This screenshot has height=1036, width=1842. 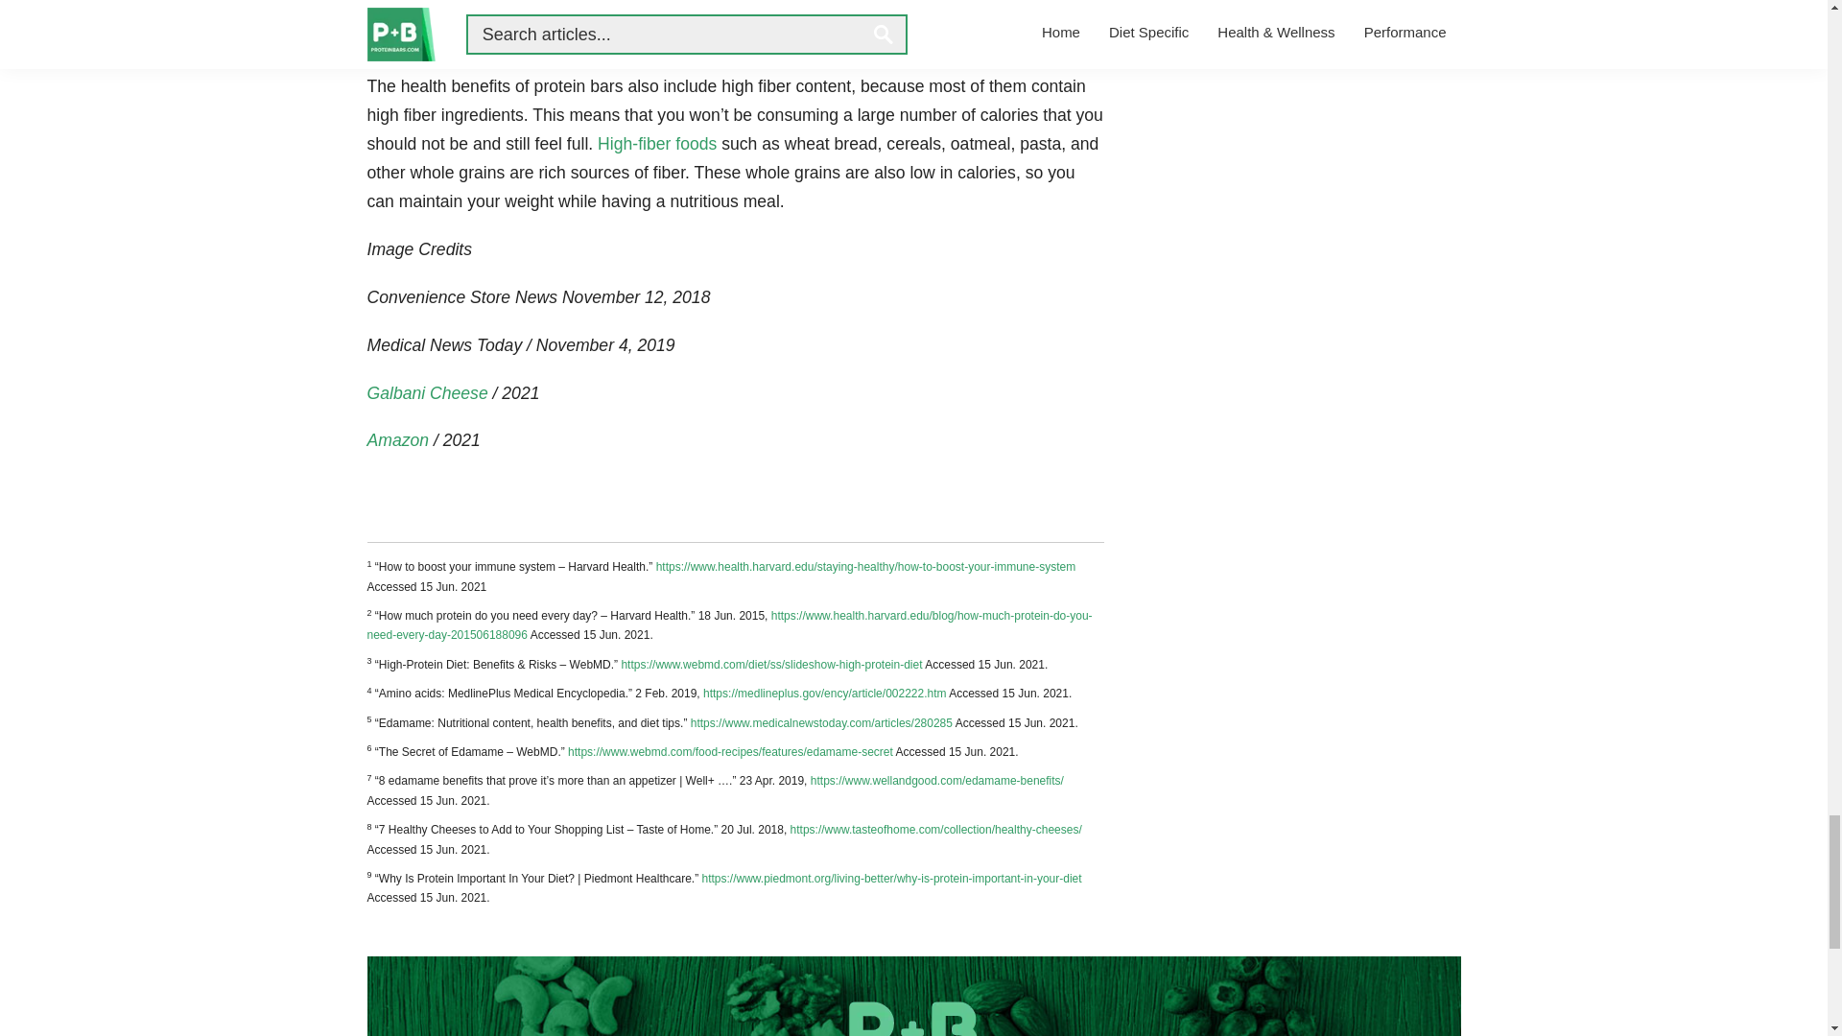 I want to click on High-fiber foods, so click(x=656, y=144).